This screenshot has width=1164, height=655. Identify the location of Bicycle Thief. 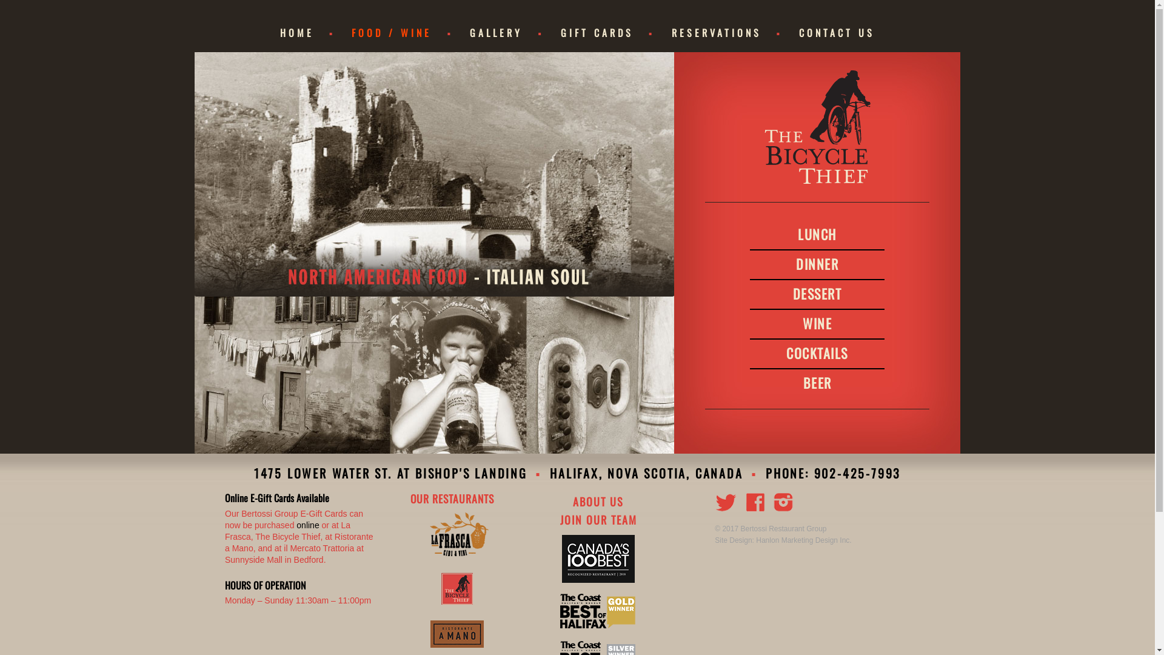
(457, 602).